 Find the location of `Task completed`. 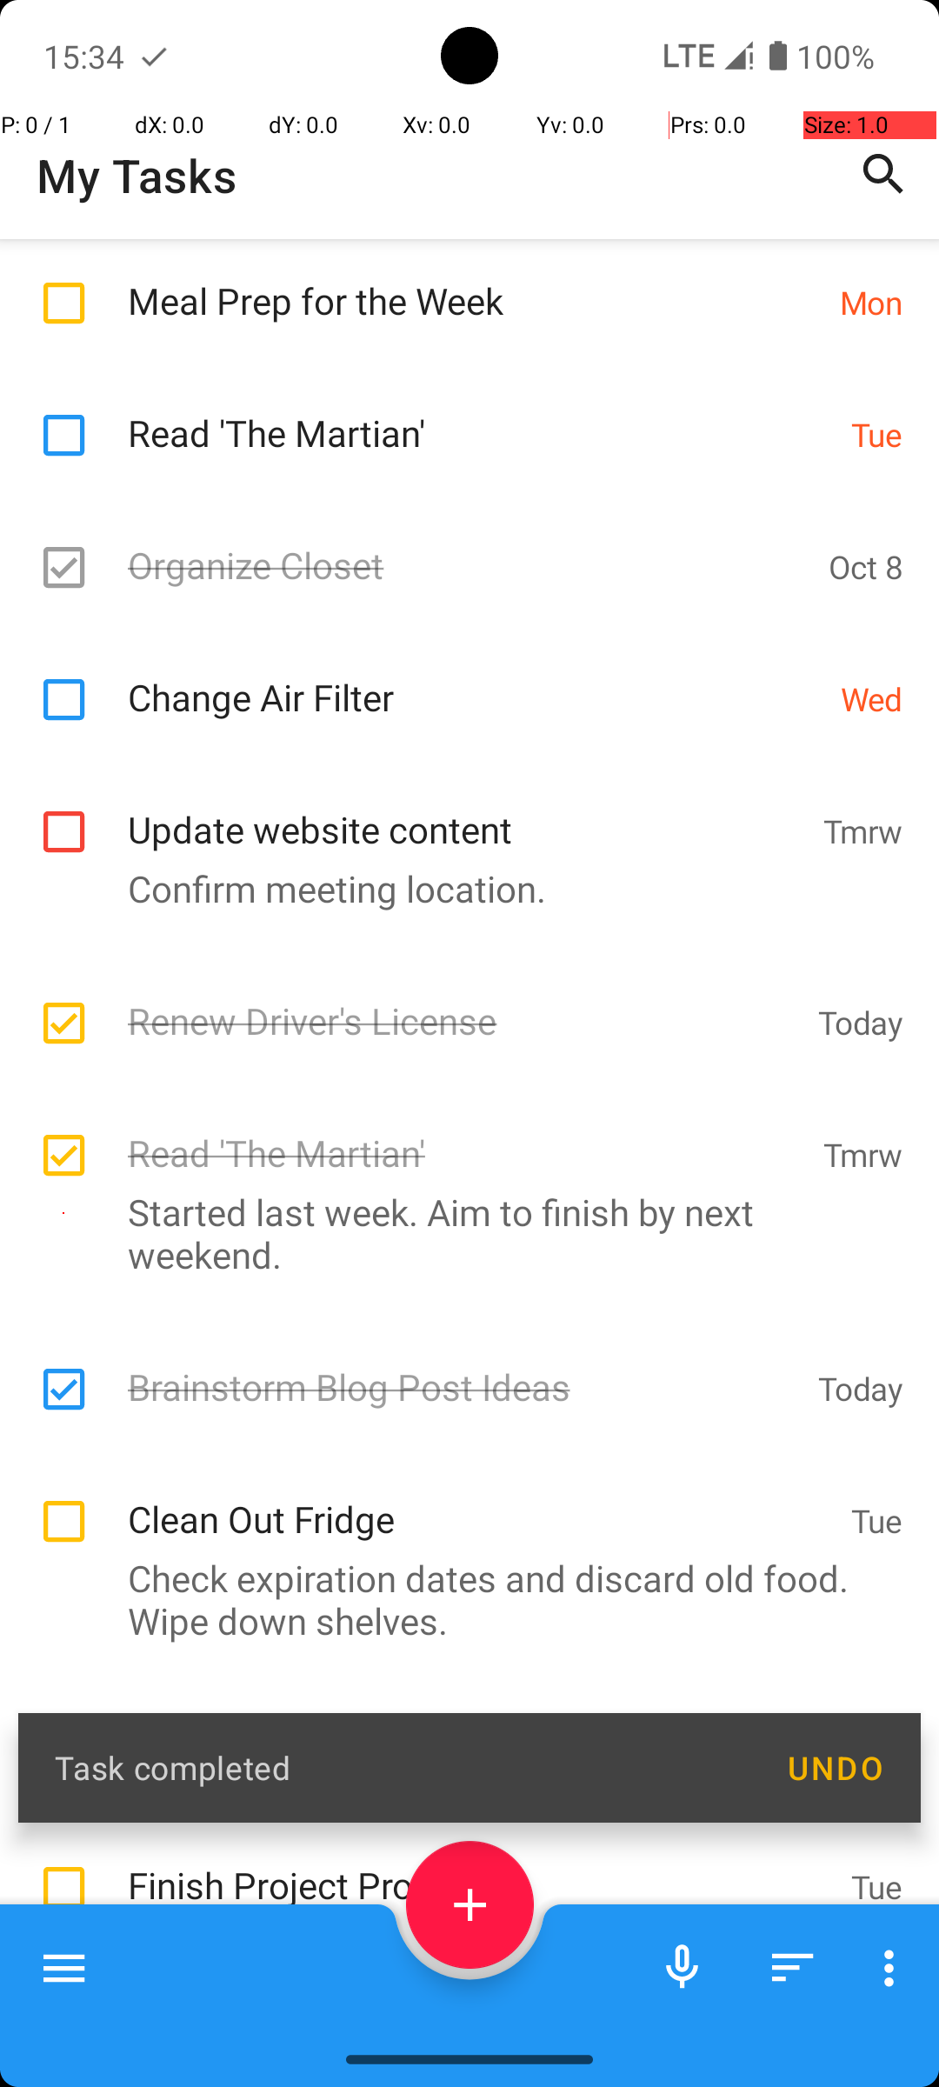

Task completed is located at coordinates (402, 1767).